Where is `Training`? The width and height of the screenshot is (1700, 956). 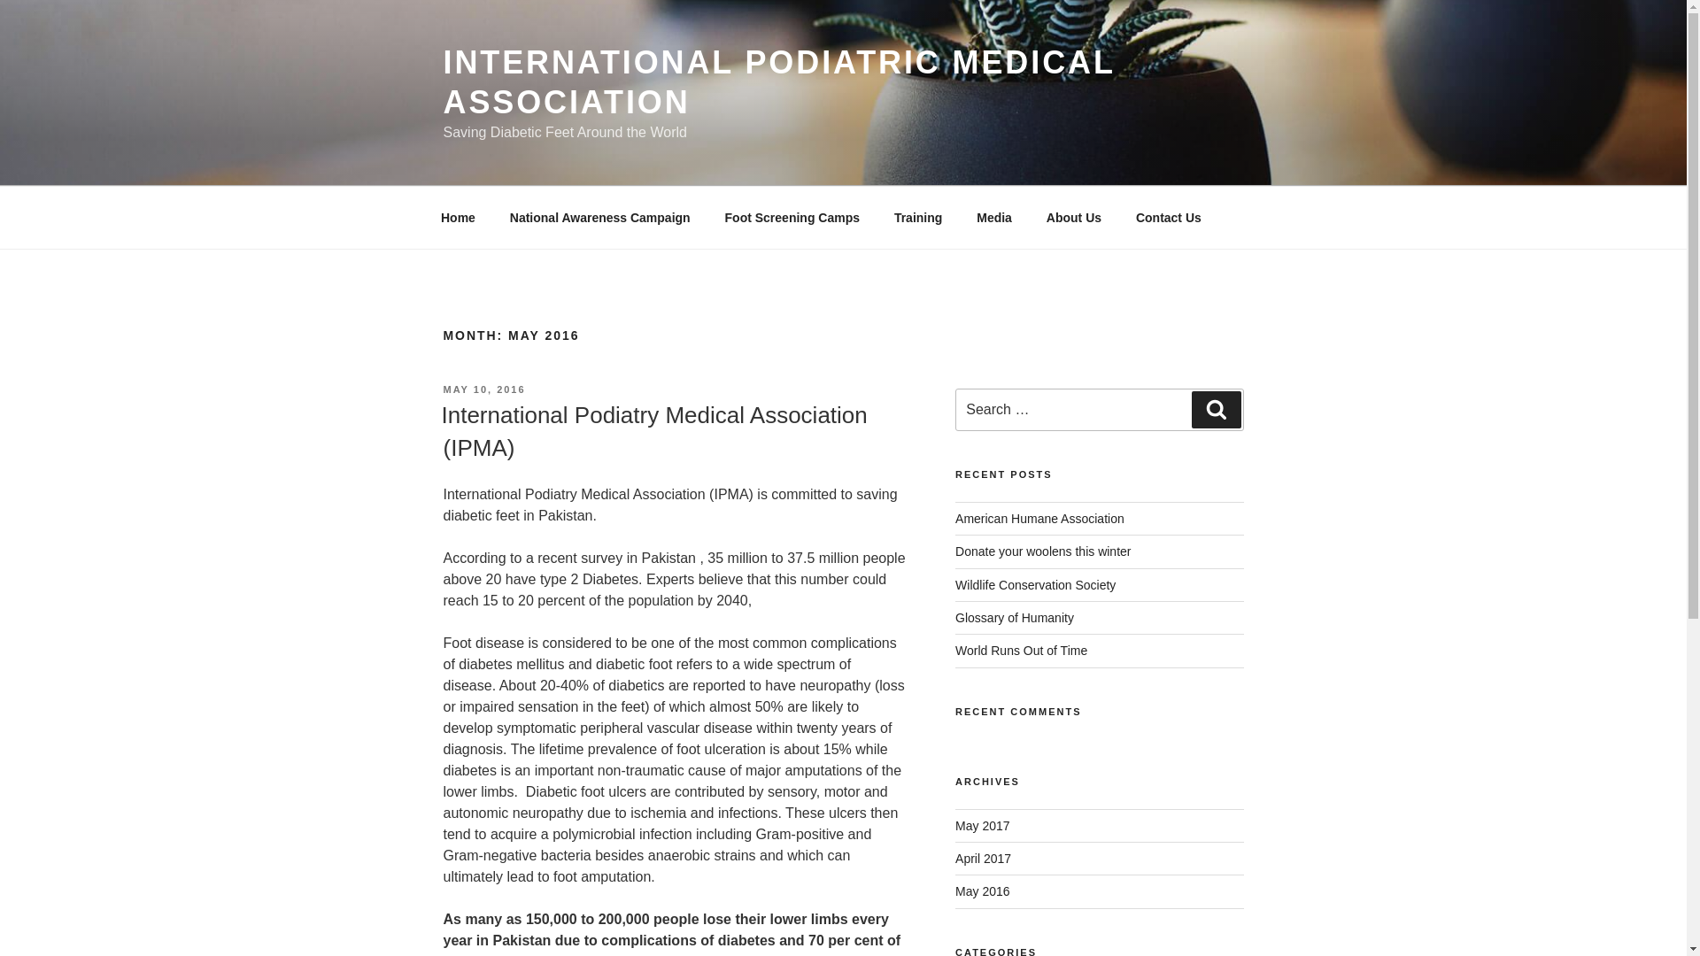 Training is located at coordinates (917, 218).